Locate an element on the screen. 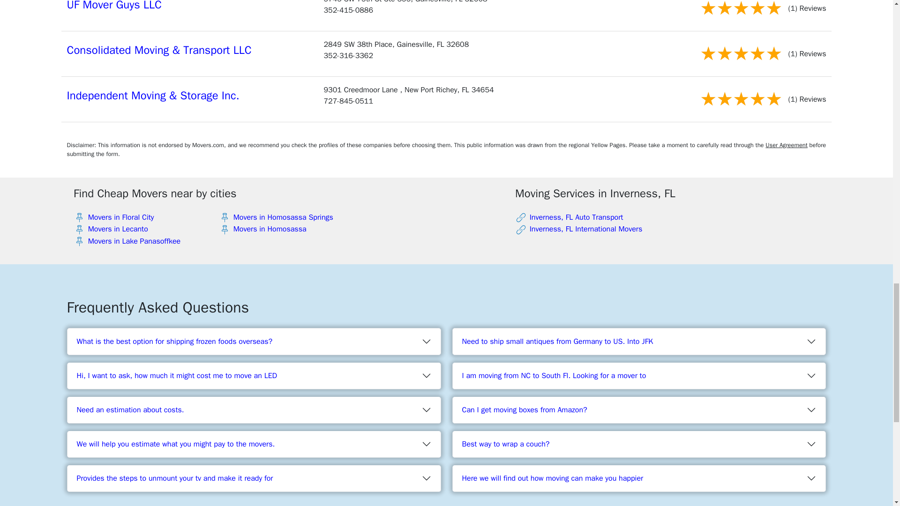 The width and height of the screenshot is (900, 506). 5.0 is located at coordinates (741, 53).